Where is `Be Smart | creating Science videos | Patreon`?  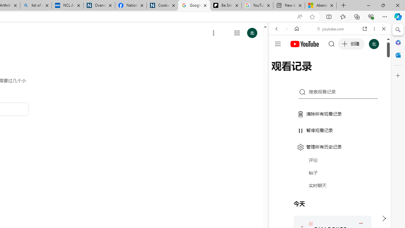
Be Smart | creating Science videos | Patreon is located at coordinates (226, 6).